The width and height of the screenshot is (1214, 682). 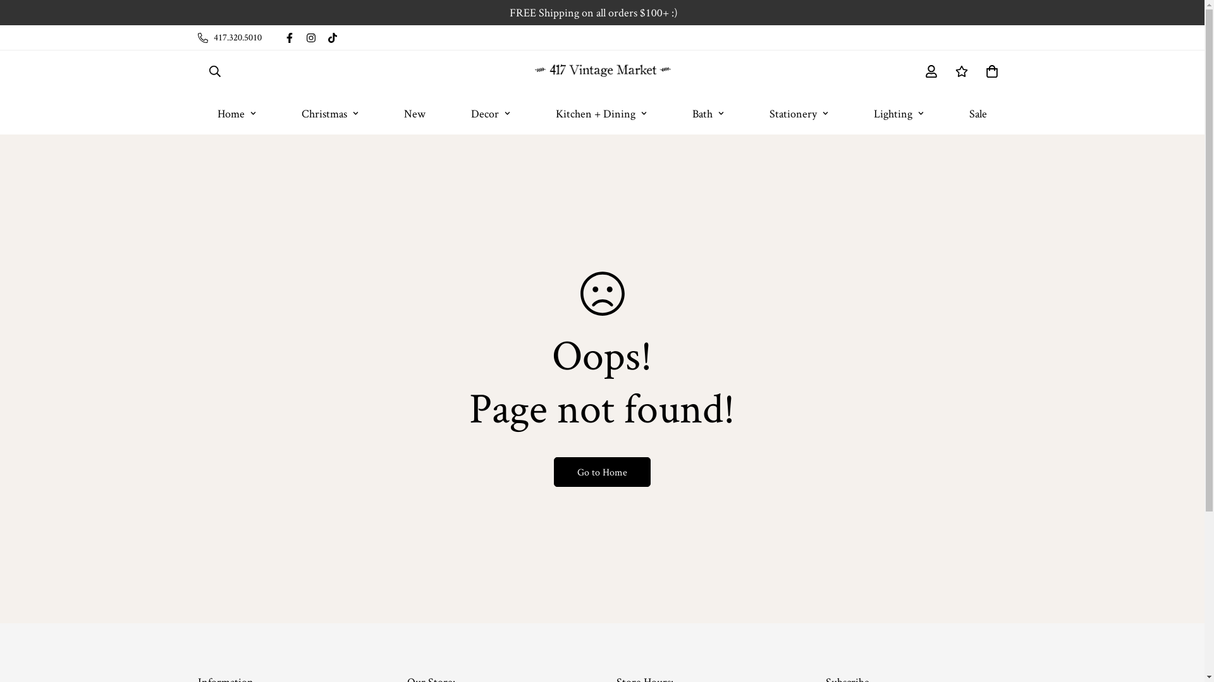 I want to click on Home, so click(x=236, y=113).